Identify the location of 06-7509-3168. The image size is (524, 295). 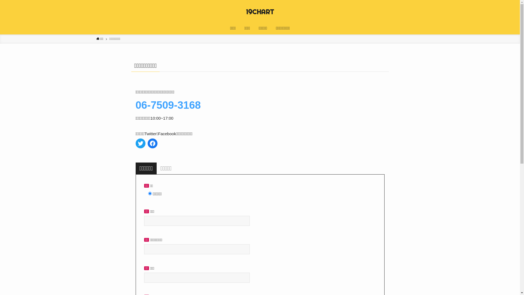
(168, 105).